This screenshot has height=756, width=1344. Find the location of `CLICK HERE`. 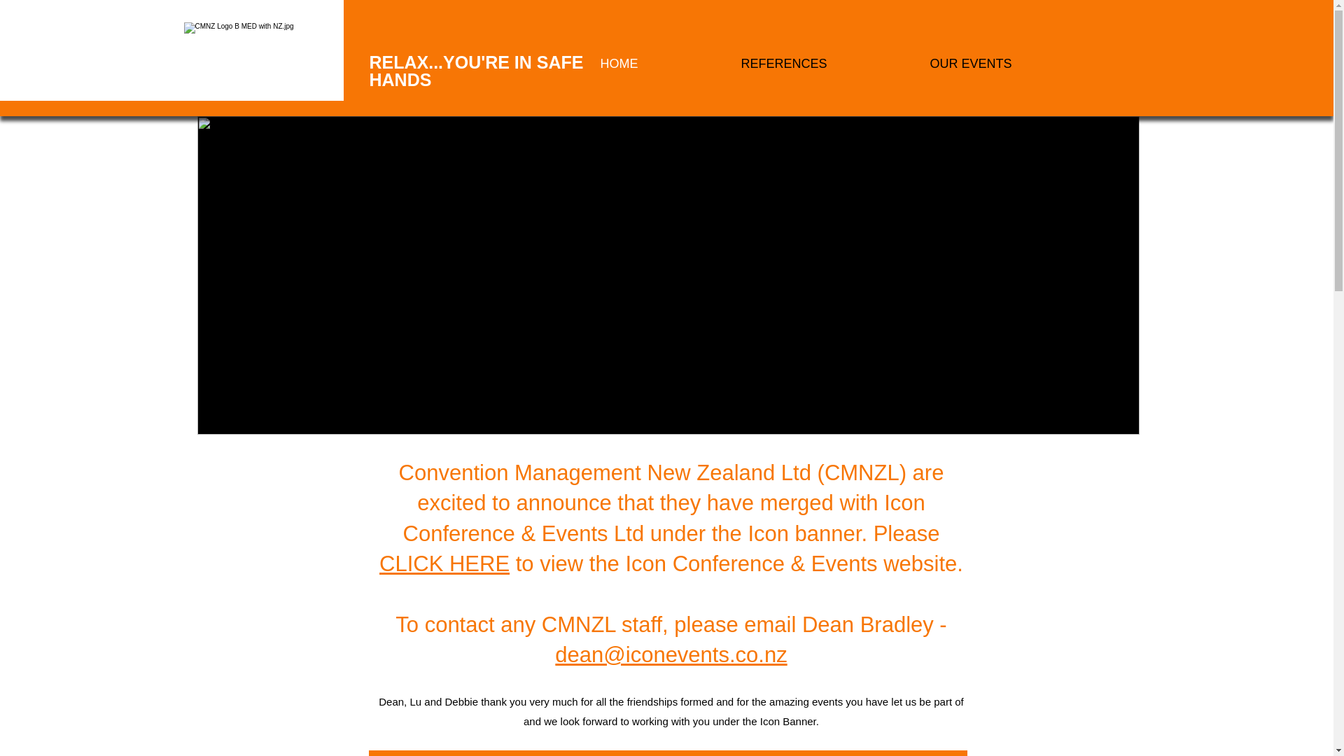

CLICK HERE is located at coordinates (444, 563).